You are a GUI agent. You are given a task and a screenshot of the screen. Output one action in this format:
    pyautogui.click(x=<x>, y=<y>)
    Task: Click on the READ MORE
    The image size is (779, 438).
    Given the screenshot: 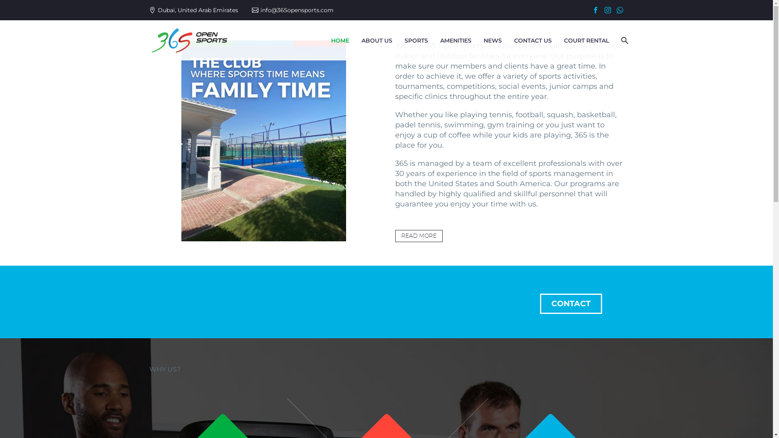 What is the action you would take?
    pyautogui.click(x=419, y=236)
    